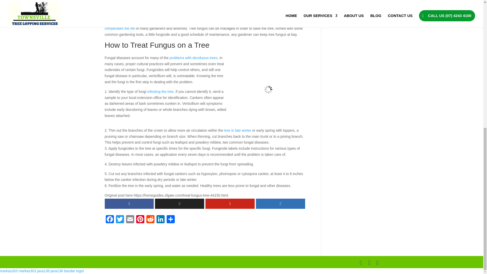  Describe the element at coordinates (140, 220) in the screenshot. I see `Pinterest` at that location.